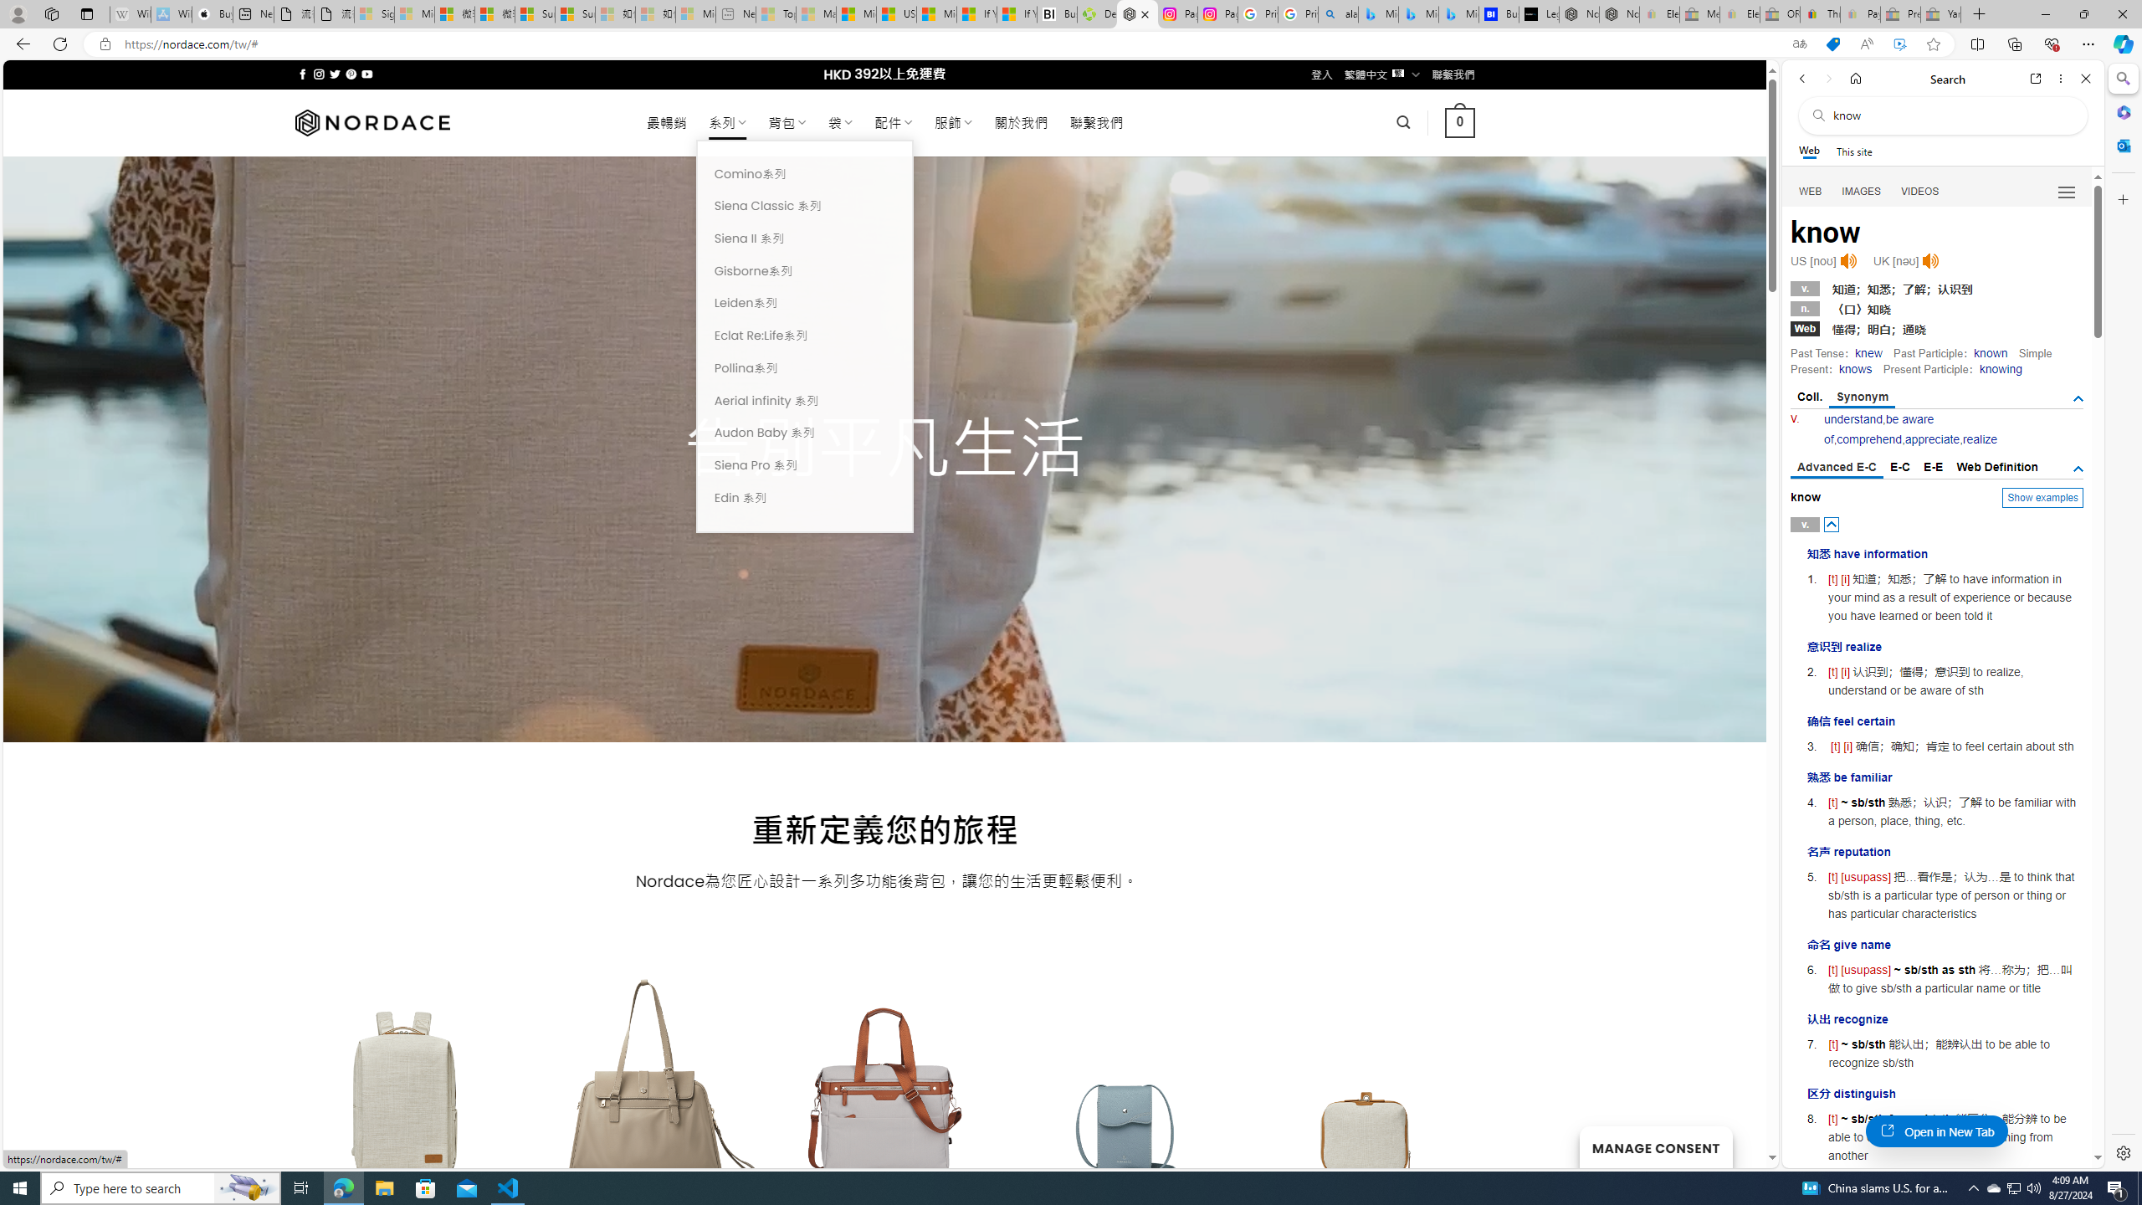 Image resolution: width=2142 pixels, height=1205 pixels. What do you see at coordinates (1879, 428) in the screenshot?
I see `be aware of` at bounding box center [1879, 428].